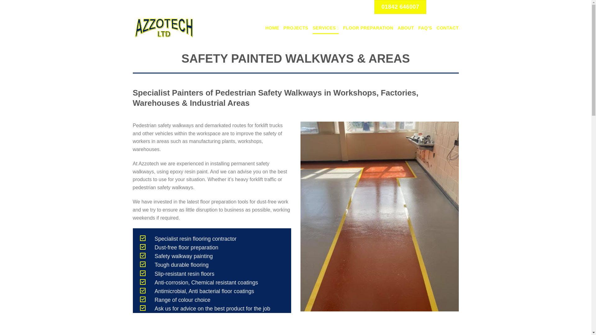 The width and height of the screenshot is (596, 335). What do you see at coordinates (447, 28) in the screenshot?
I see `CONTACT` at bounding box center [447, 28].